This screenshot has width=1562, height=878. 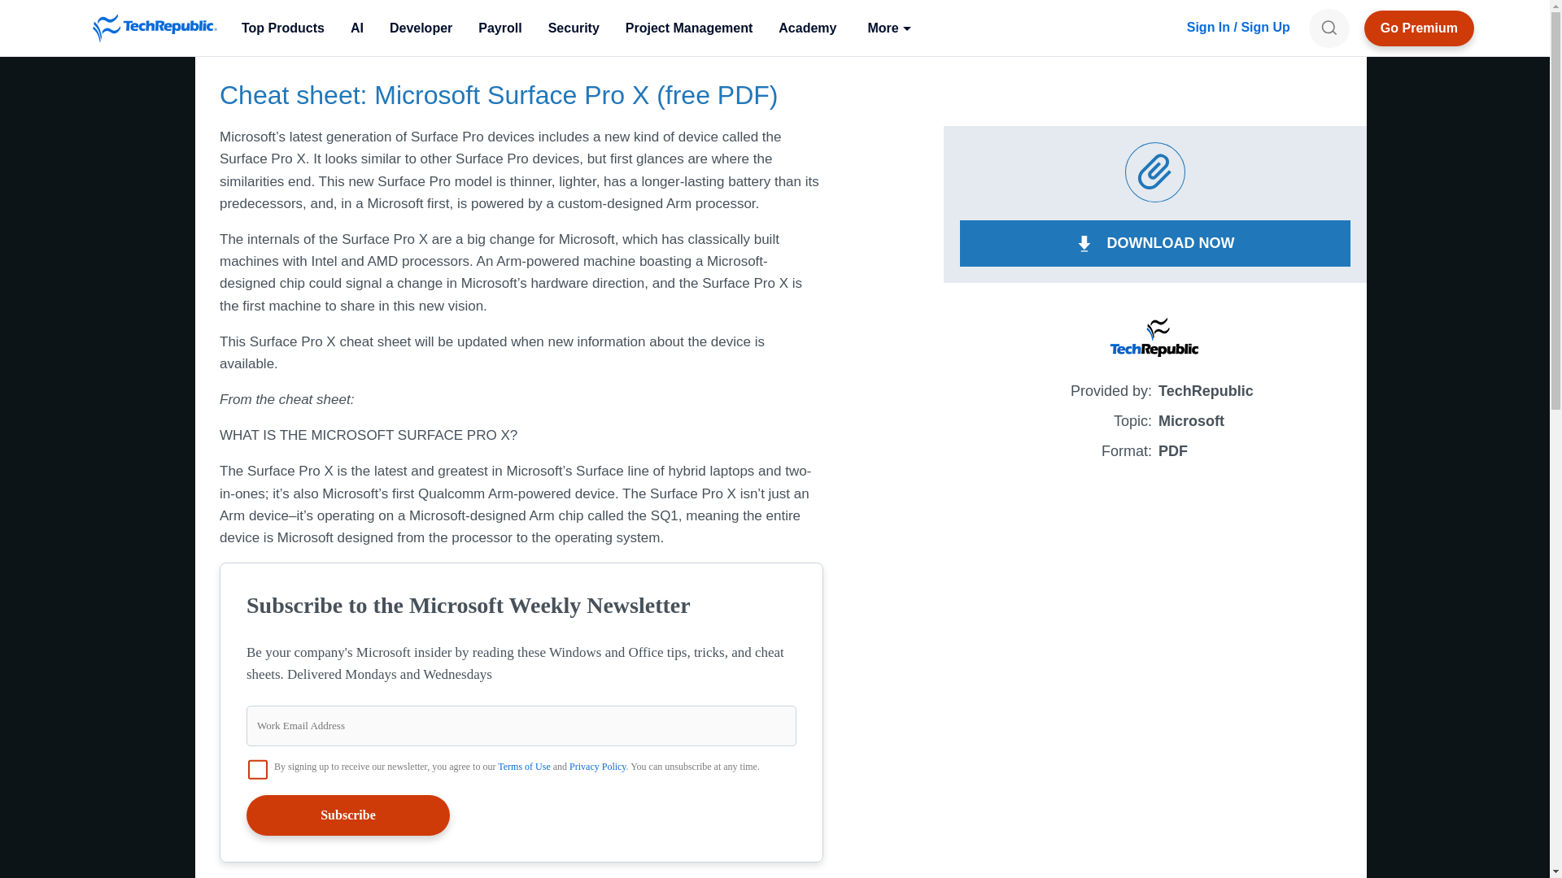 I want to click on Top Products, so click(x=282, y=28).